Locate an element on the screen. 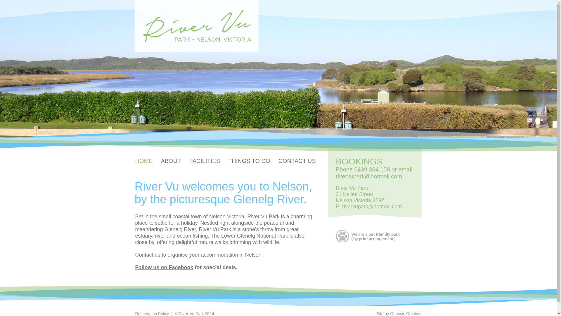 The image size is (561, 316). River Vu Park is located at coordinates (196, 26).